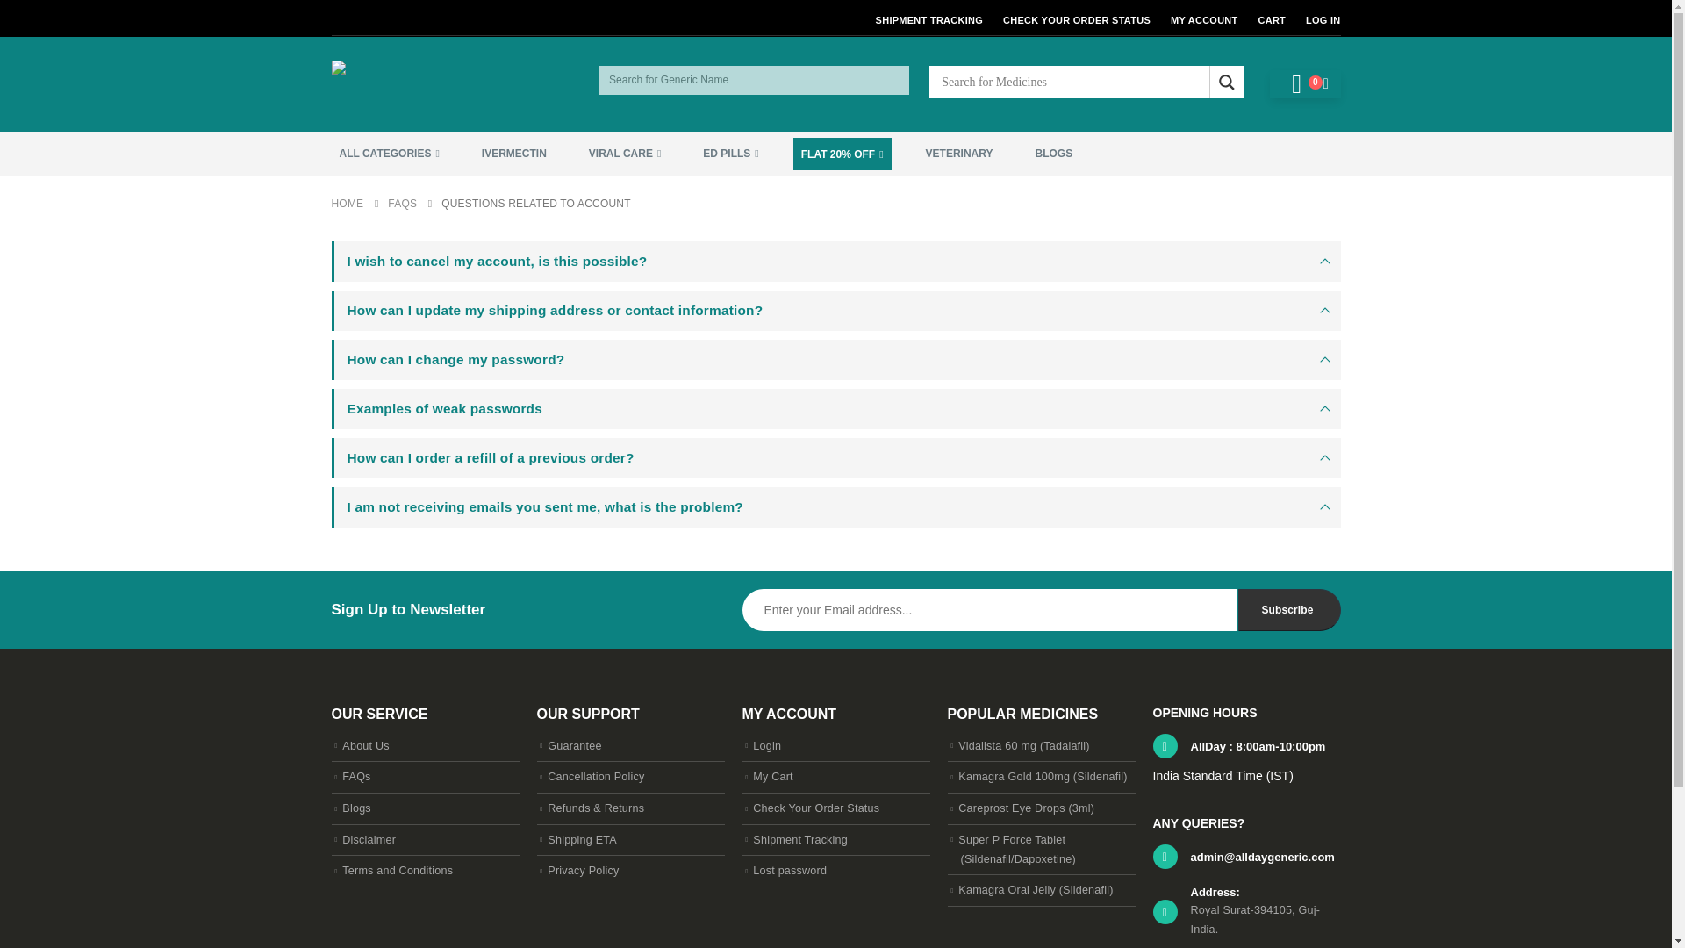 The width and height of the screenshot is (1685, 948). What do you see at coordinates (932, 20) in the screenshot?
I see `SHIPMENT TRACKING` at bounding box center [932, 20].